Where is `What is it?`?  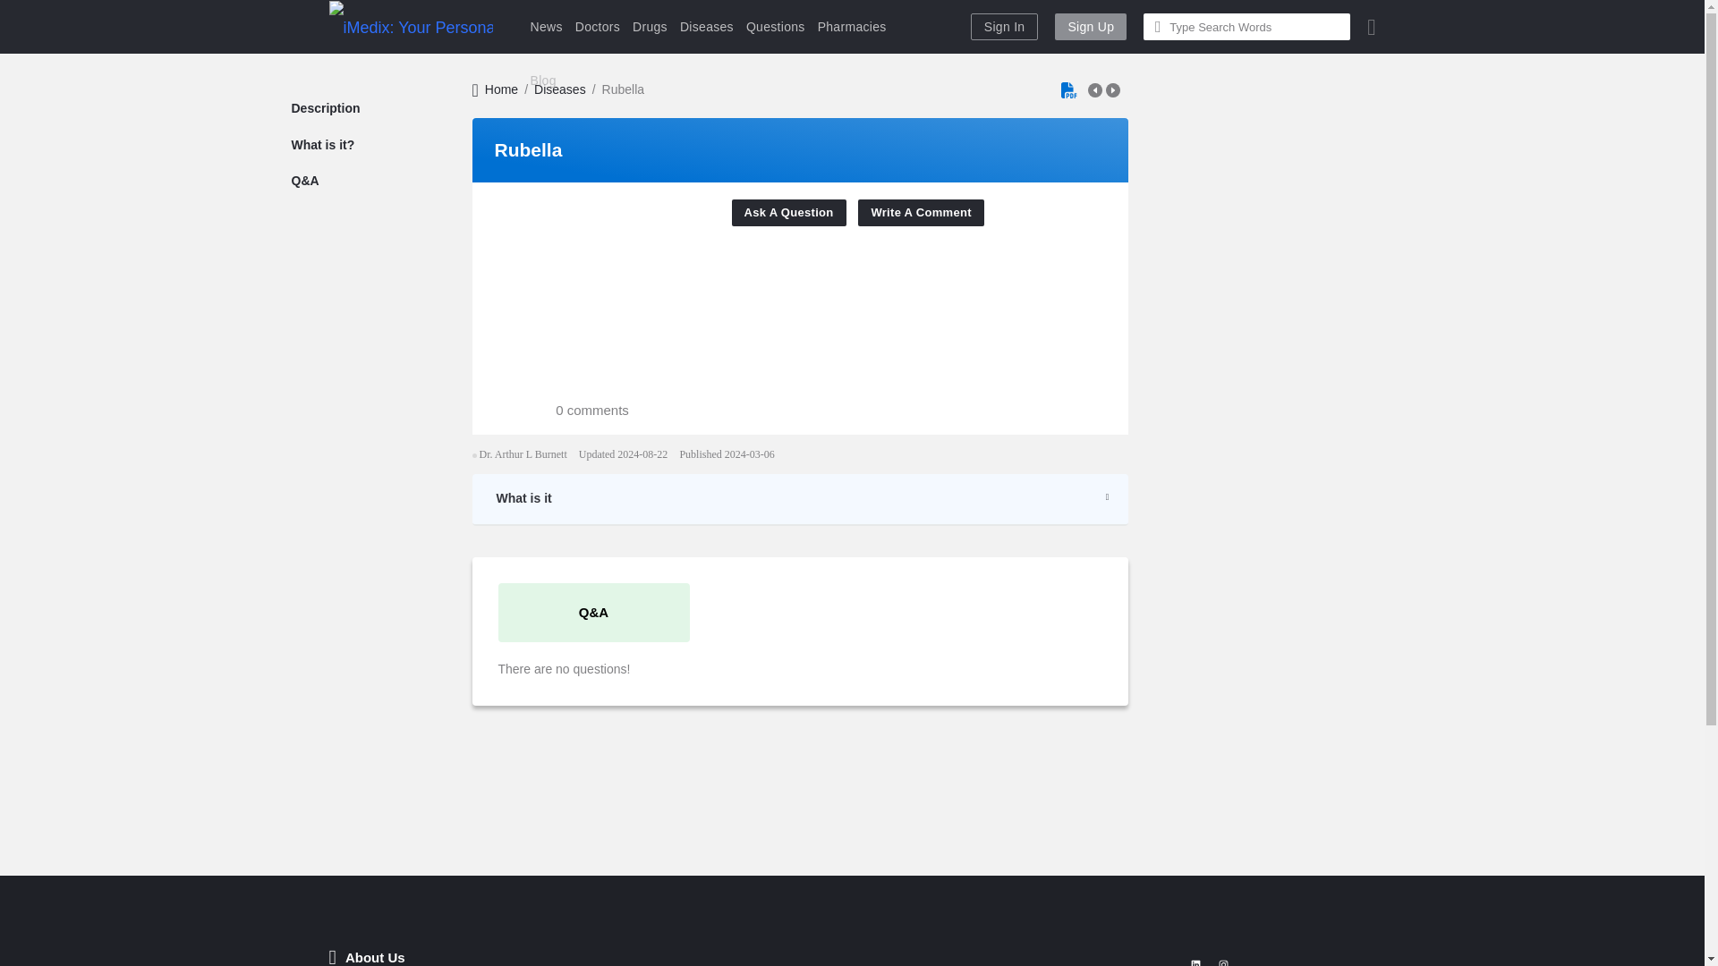
What is it? is located at coordinates (316, 145).